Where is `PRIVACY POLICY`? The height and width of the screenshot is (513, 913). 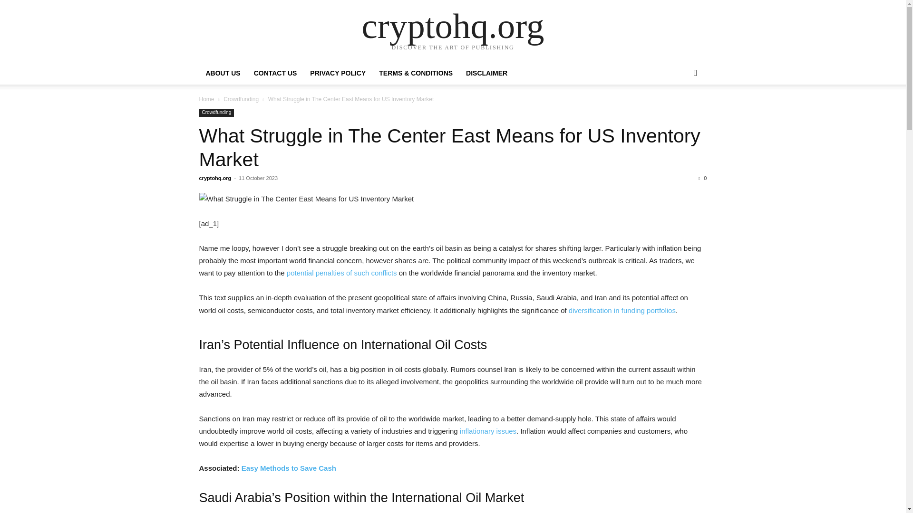
PRIVACY POLICY is located at coordinates (338, 73).